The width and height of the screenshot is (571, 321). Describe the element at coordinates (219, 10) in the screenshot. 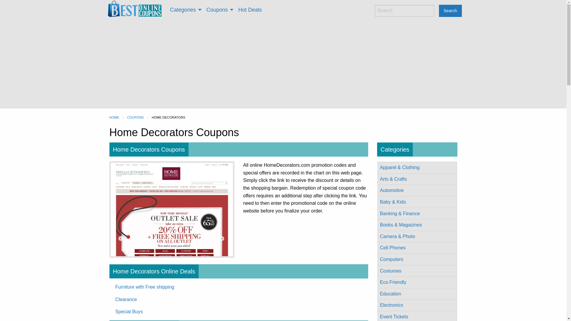

I see `Coupons` at that location.